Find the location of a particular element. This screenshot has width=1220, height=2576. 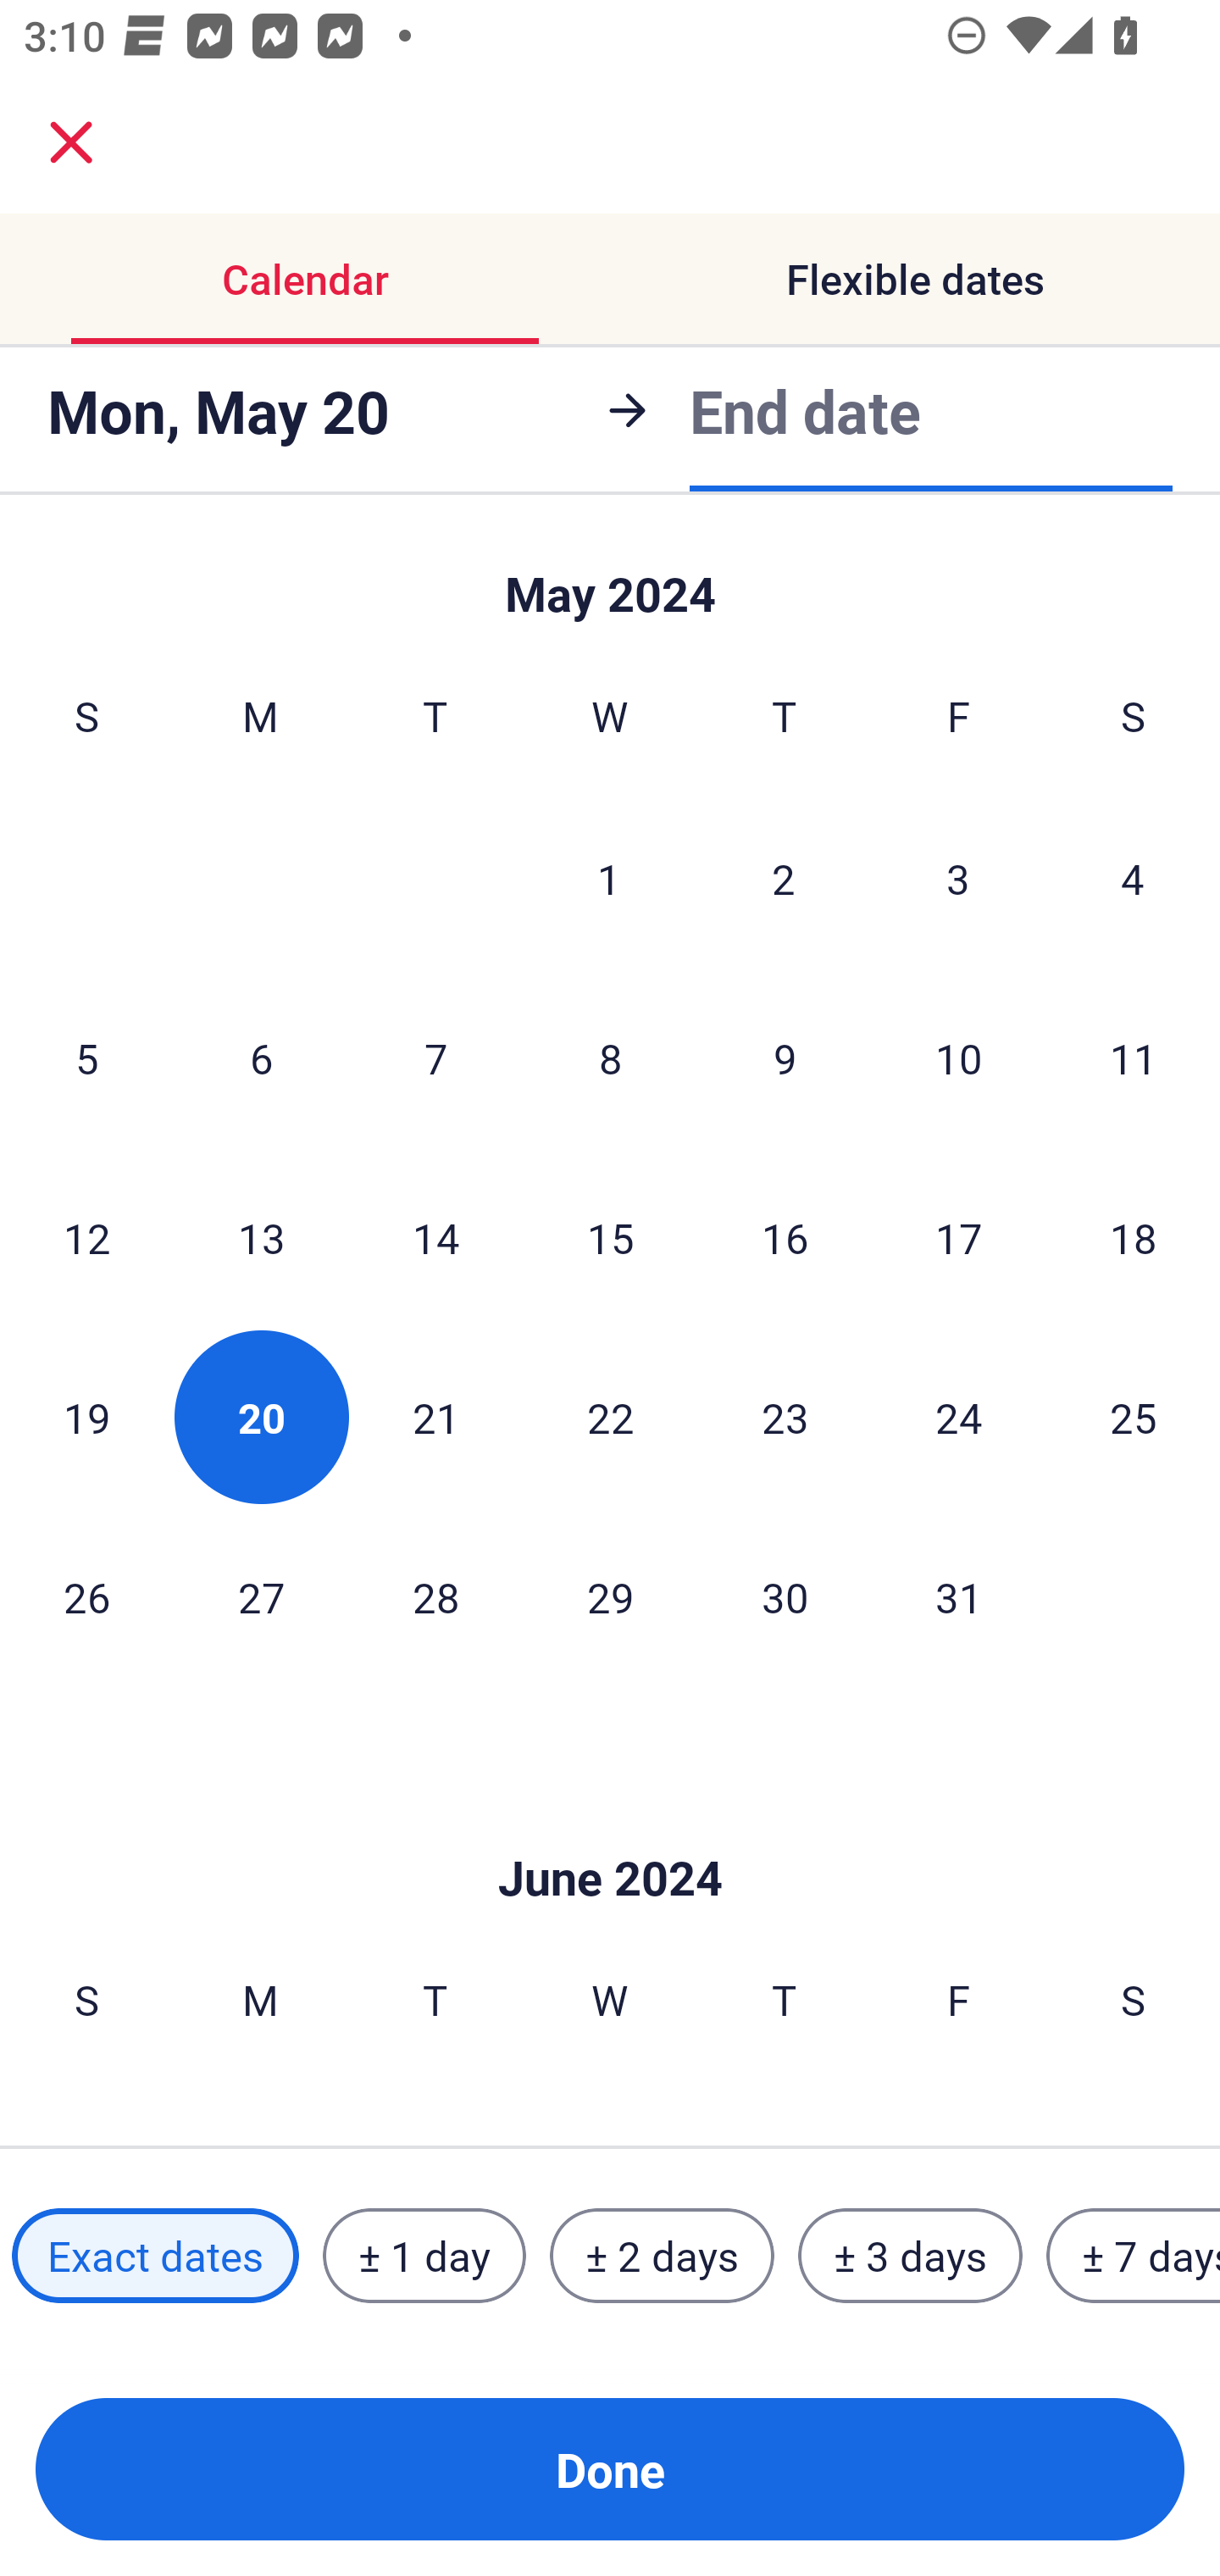

14 Tuesday, May 14, 2024 is located at coordinates (435, 1237).